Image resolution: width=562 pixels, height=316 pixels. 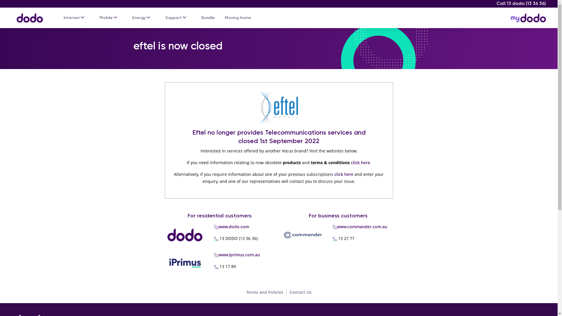 I want to click on Bundle, so click(x=208, y=18).